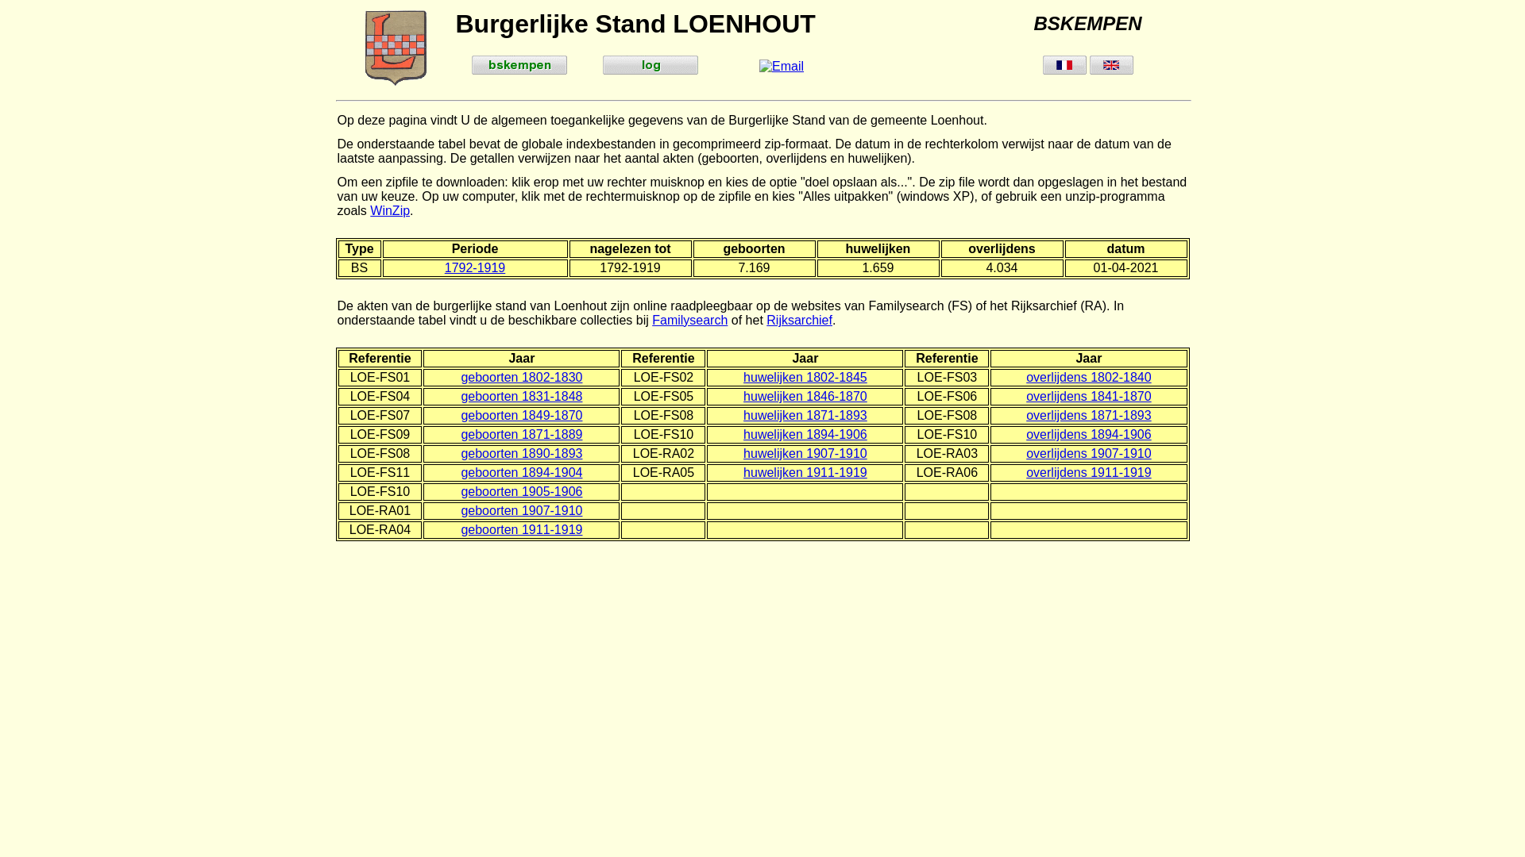  Describe the element at coordinates (805, 416) in the screenshot. I see `huwelijken 1871-1893` at that location.